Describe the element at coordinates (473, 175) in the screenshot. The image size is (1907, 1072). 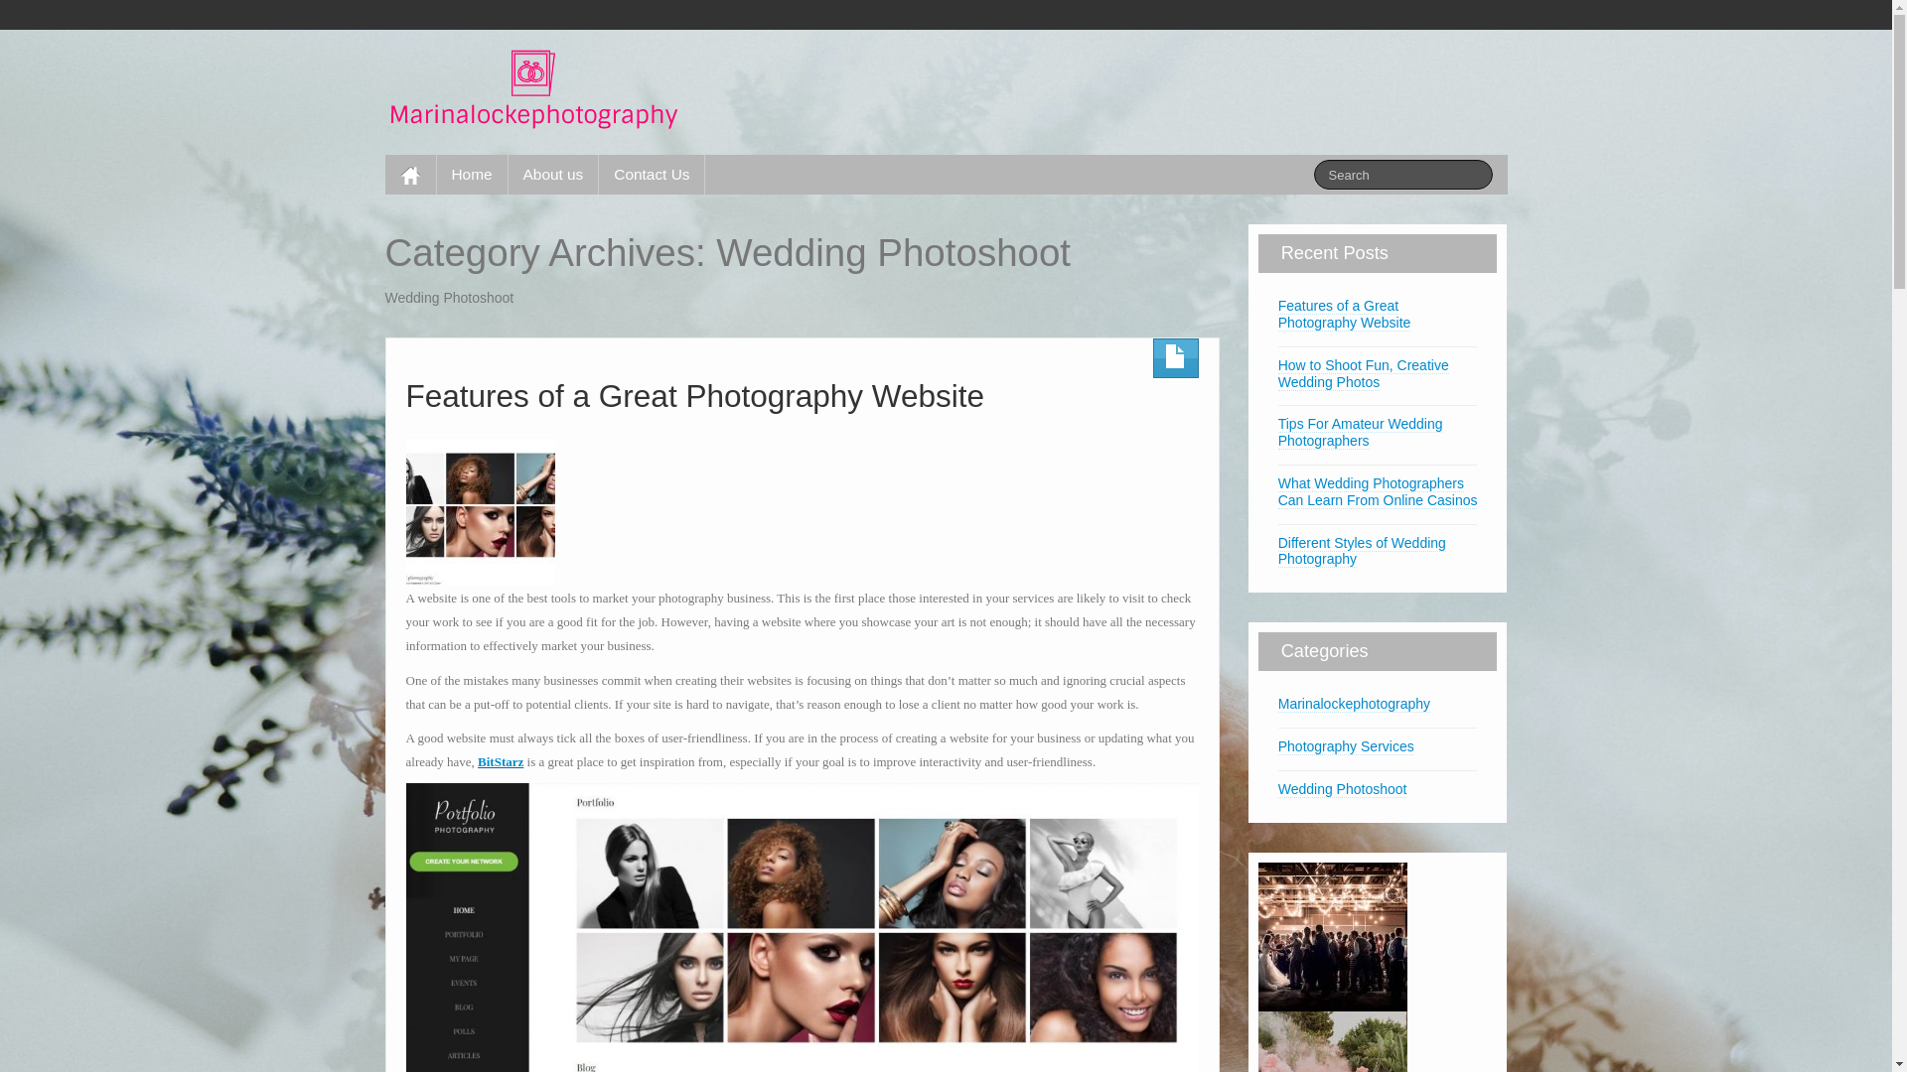
I see `Home` at that location.